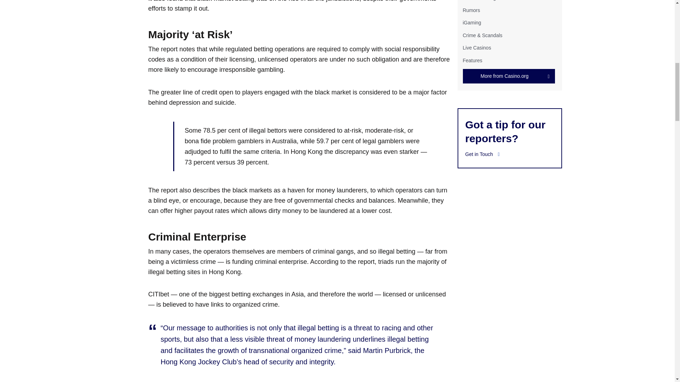 This screenshot has height=382, width=680. What do you see at coordinates (471, 10) in the screenshot?
I see `Rumors` at bounding box center [471, 10].